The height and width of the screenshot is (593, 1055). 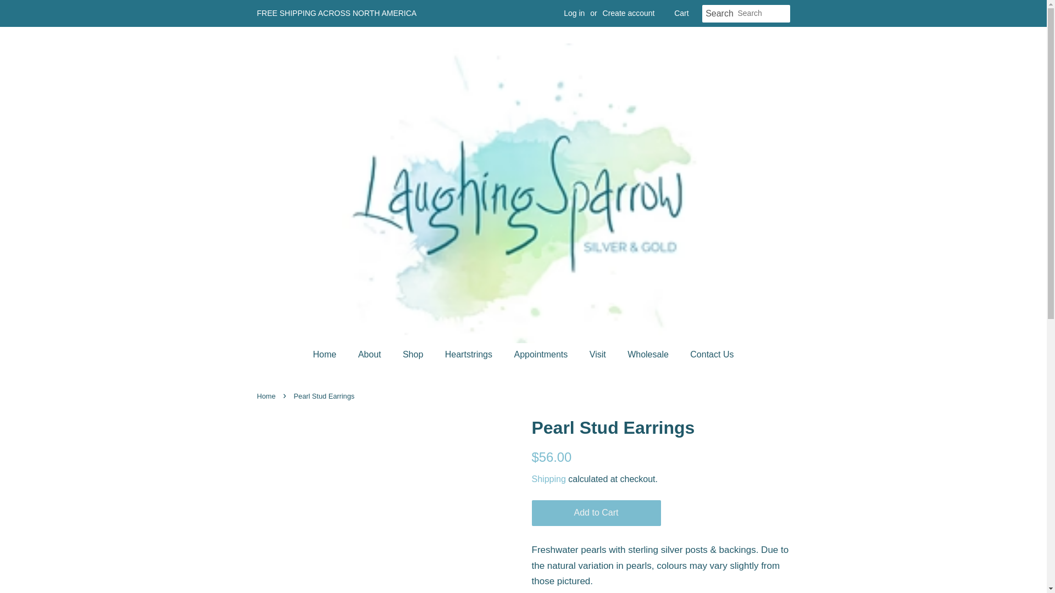 I want to click on Search, so click(x=720, y=14).